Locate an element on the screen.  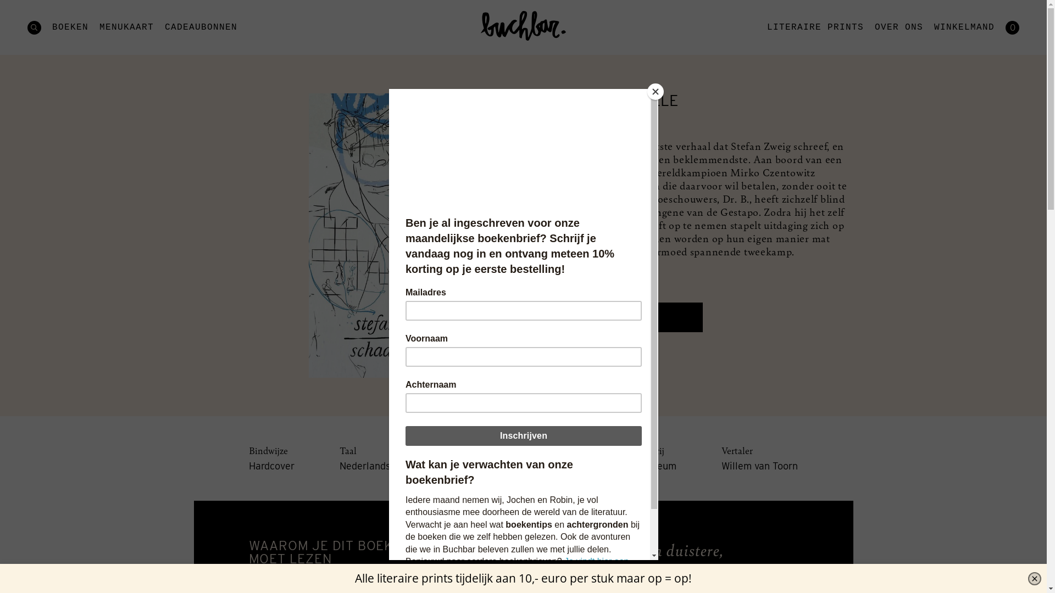
MENUKAART is located at coordinates (126, 27).